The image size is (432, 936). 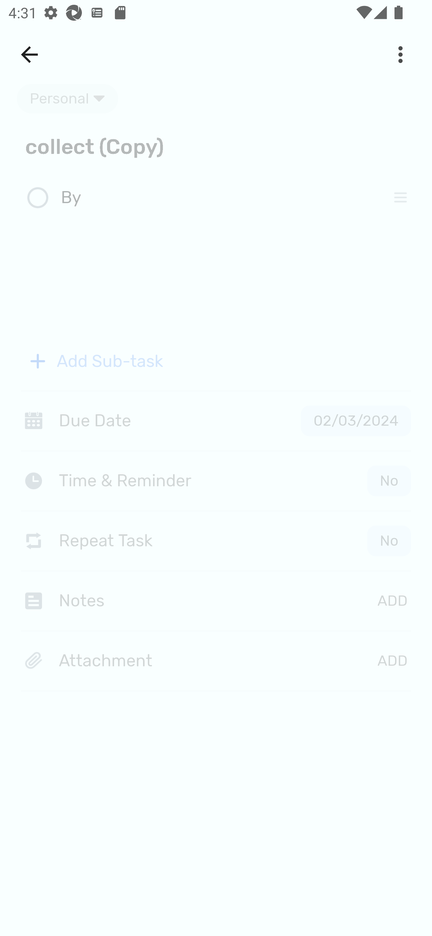 What do you see at coordinates (218, 481) in the screenshot?
I see `Time & Reminder No` at bounding box center [218, 481].